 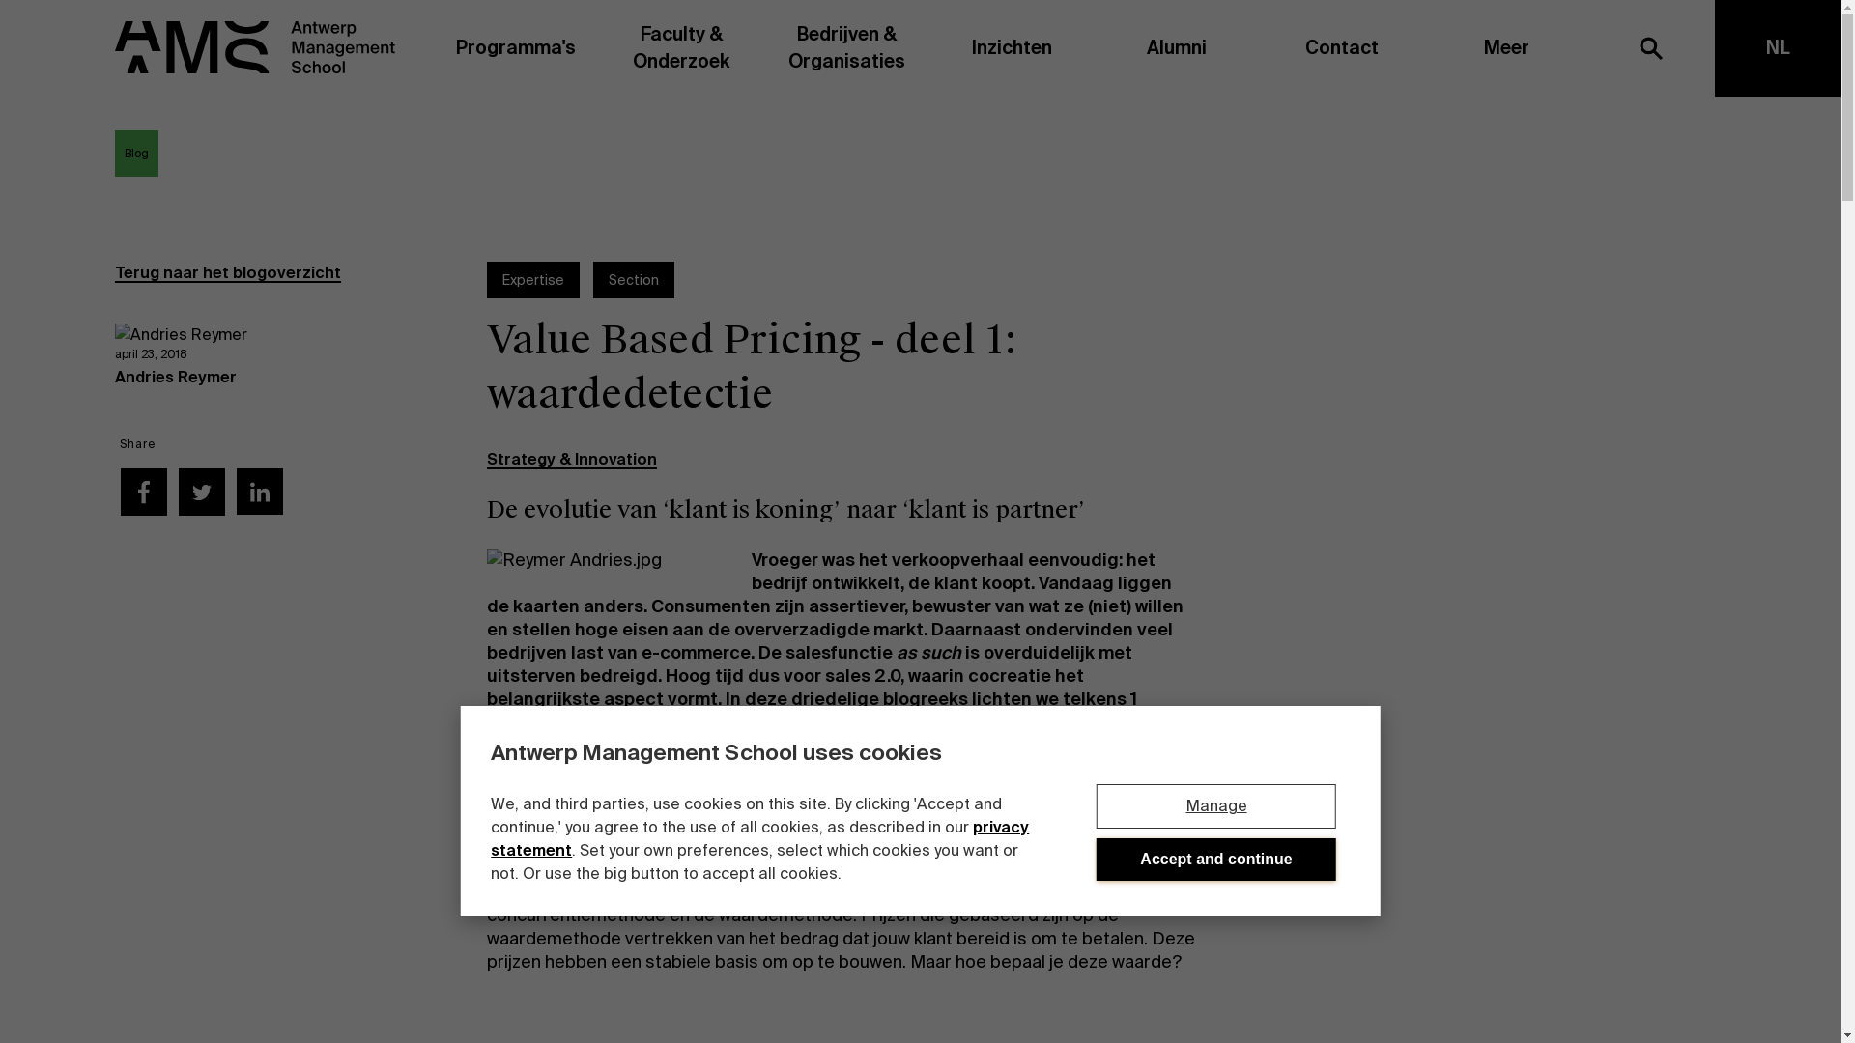 What do you see at coordinates (516, 48) in the screenshot?
I see `Programma's` at bounding box center [516, 48].